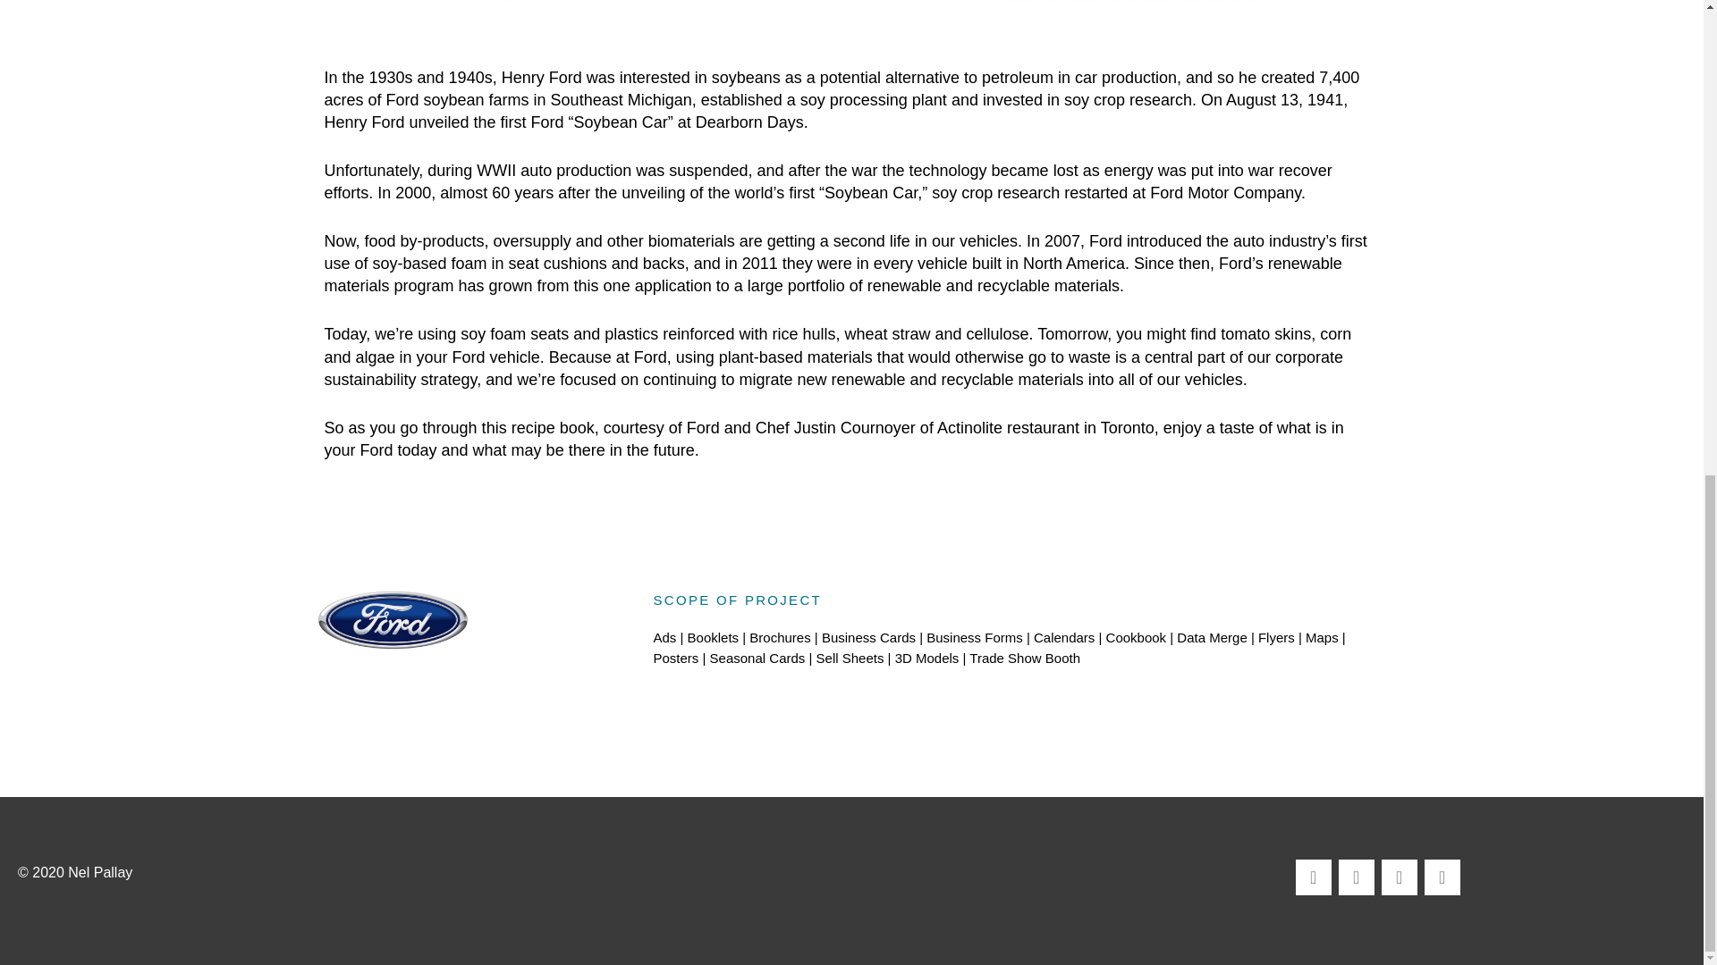  Describe the element at coordinates (1357, 877) in the screenshot. I see `Behance` at that location.